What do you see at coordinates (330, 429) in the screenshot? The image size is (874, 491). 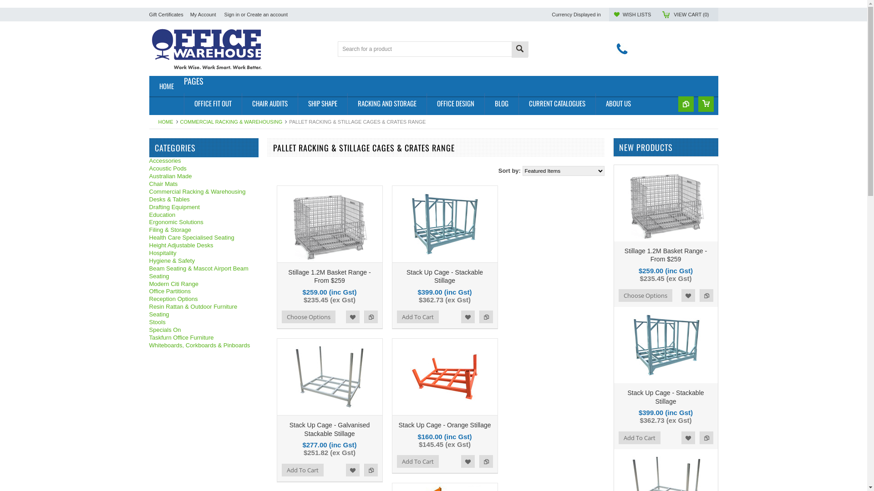 I see `Stack Up Cage - Galvanised Stackable Stillage` at bounding box center [330, 429].